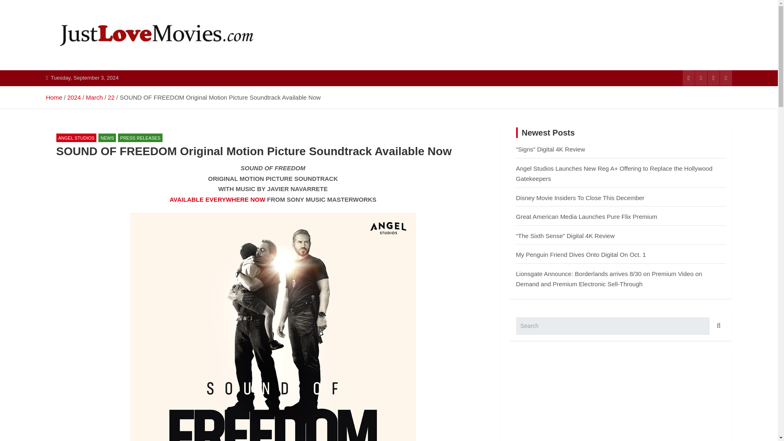 This screenshot has width=784, height=441. I want to click on PRESS RELEASES, so click(140, 138).